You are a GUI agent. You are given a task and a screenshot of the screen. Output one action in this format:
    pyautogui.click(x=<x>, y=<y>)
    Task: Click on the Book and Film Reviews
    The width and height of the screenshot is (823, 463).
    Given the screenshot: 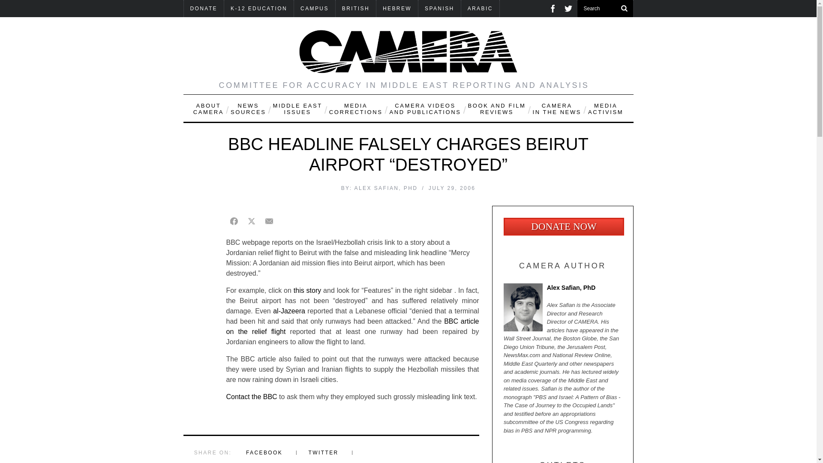 What is the action you would take?
    pyautogui.click(x=496, y=108)
    